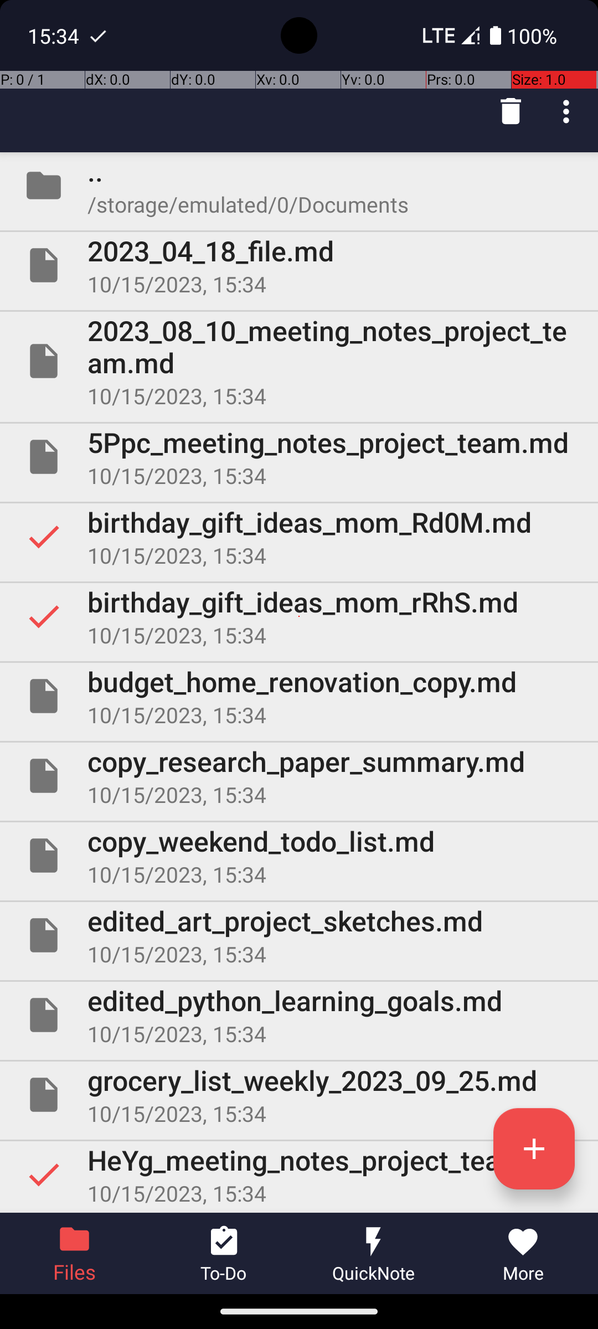 This screenshot has width=598, height=1329. What do you see at coordinates (299, 265) in the screenshot?
I see `File 2023_04_18_file.md ` at bounding box center [299, 265].